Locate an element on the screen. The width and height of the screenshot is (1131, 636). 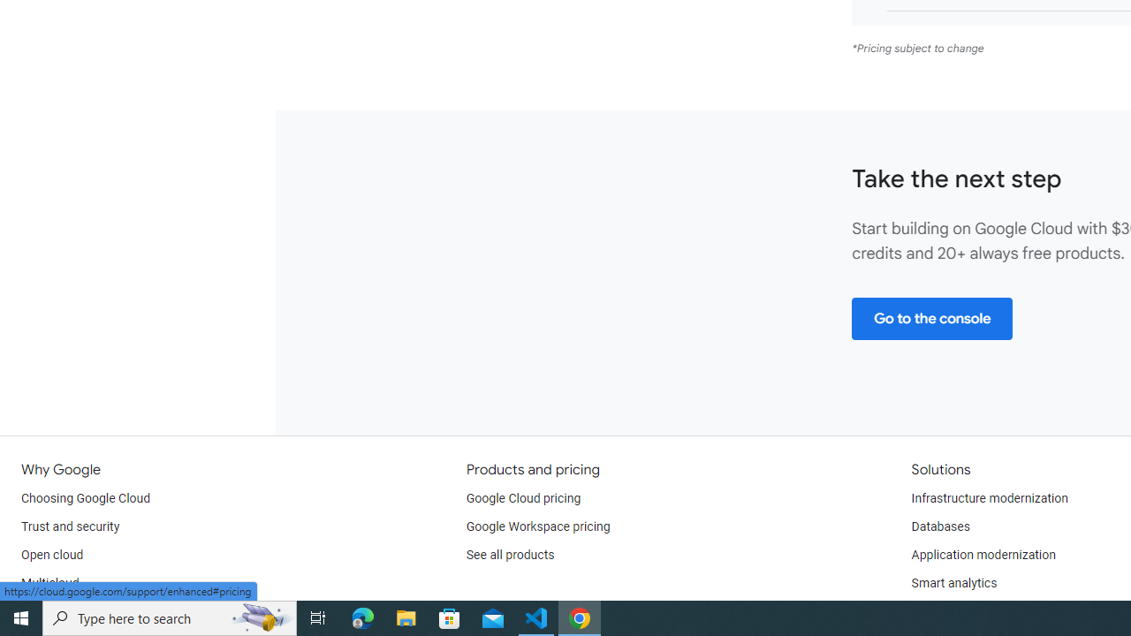
Databases is located at coordinates (940, 526).